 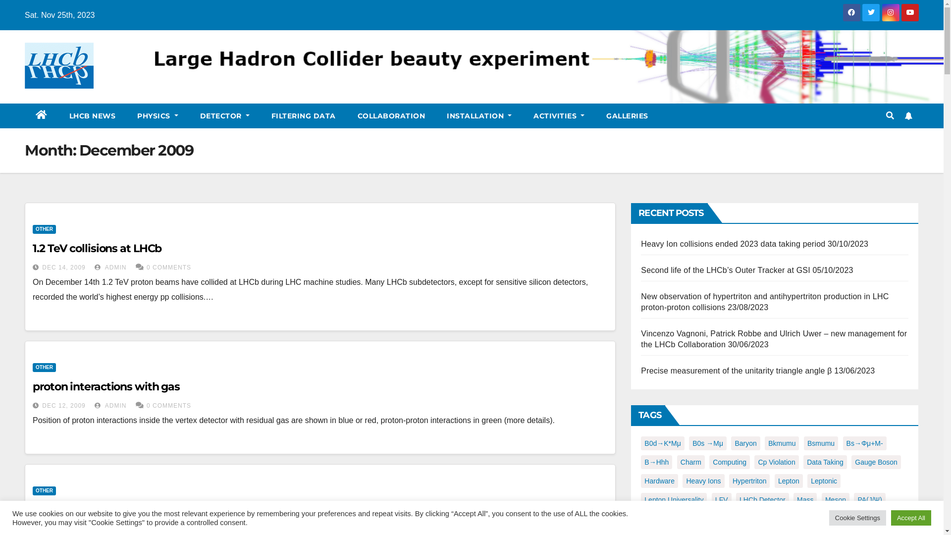 I want to click on Charm, so click(x=691, y=462).